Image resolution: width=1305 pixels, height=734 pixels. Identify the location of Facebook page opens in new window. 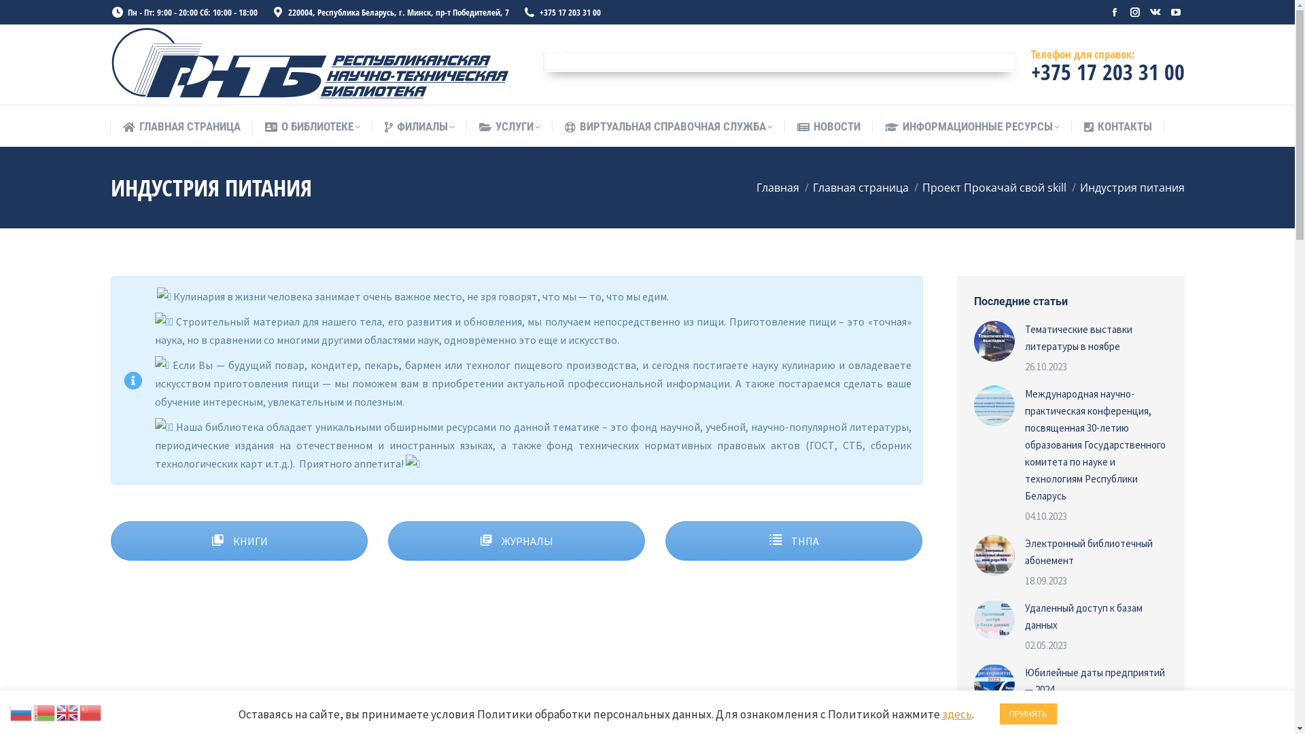
(1114, 12).